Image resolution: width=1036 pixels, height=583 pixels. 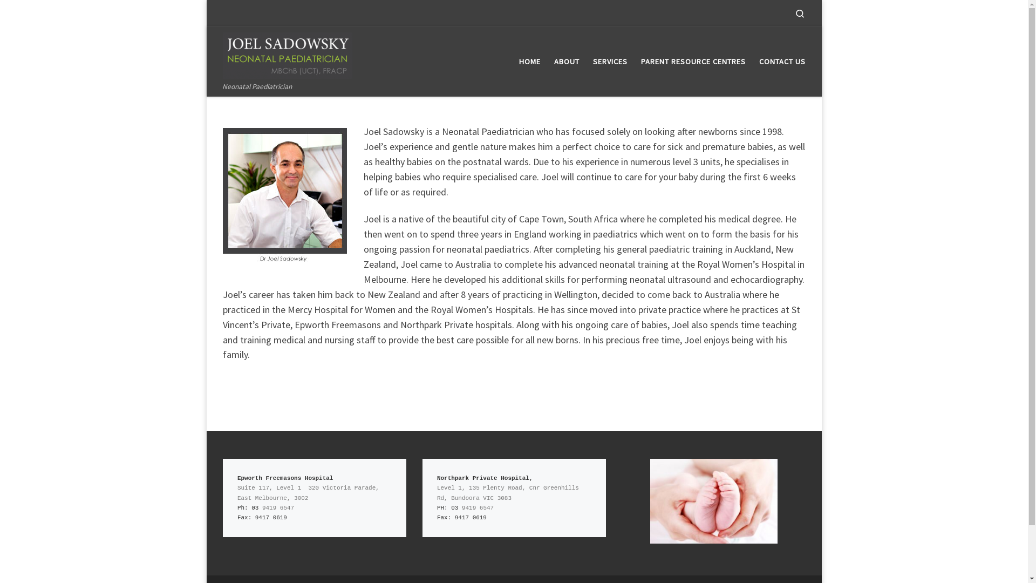 I want to click on 9419 6547, so click(x=278, y=508).